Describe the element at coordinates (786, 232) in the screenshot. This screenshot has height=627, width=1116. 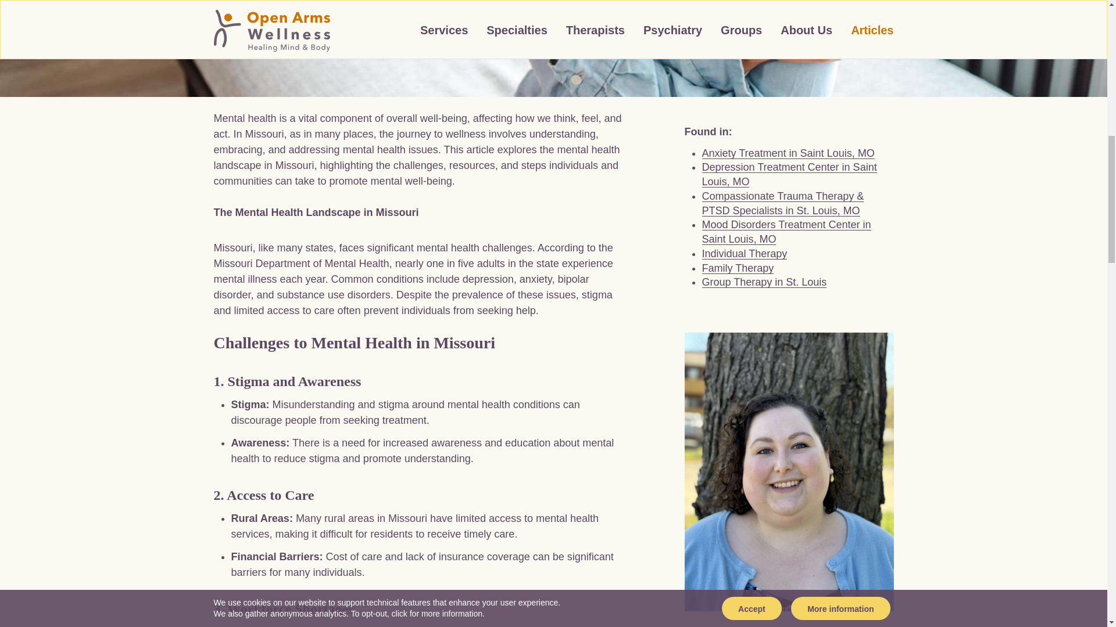
I see `Mood Disorders Treatment Center in Saint Louis, MO` at that location.